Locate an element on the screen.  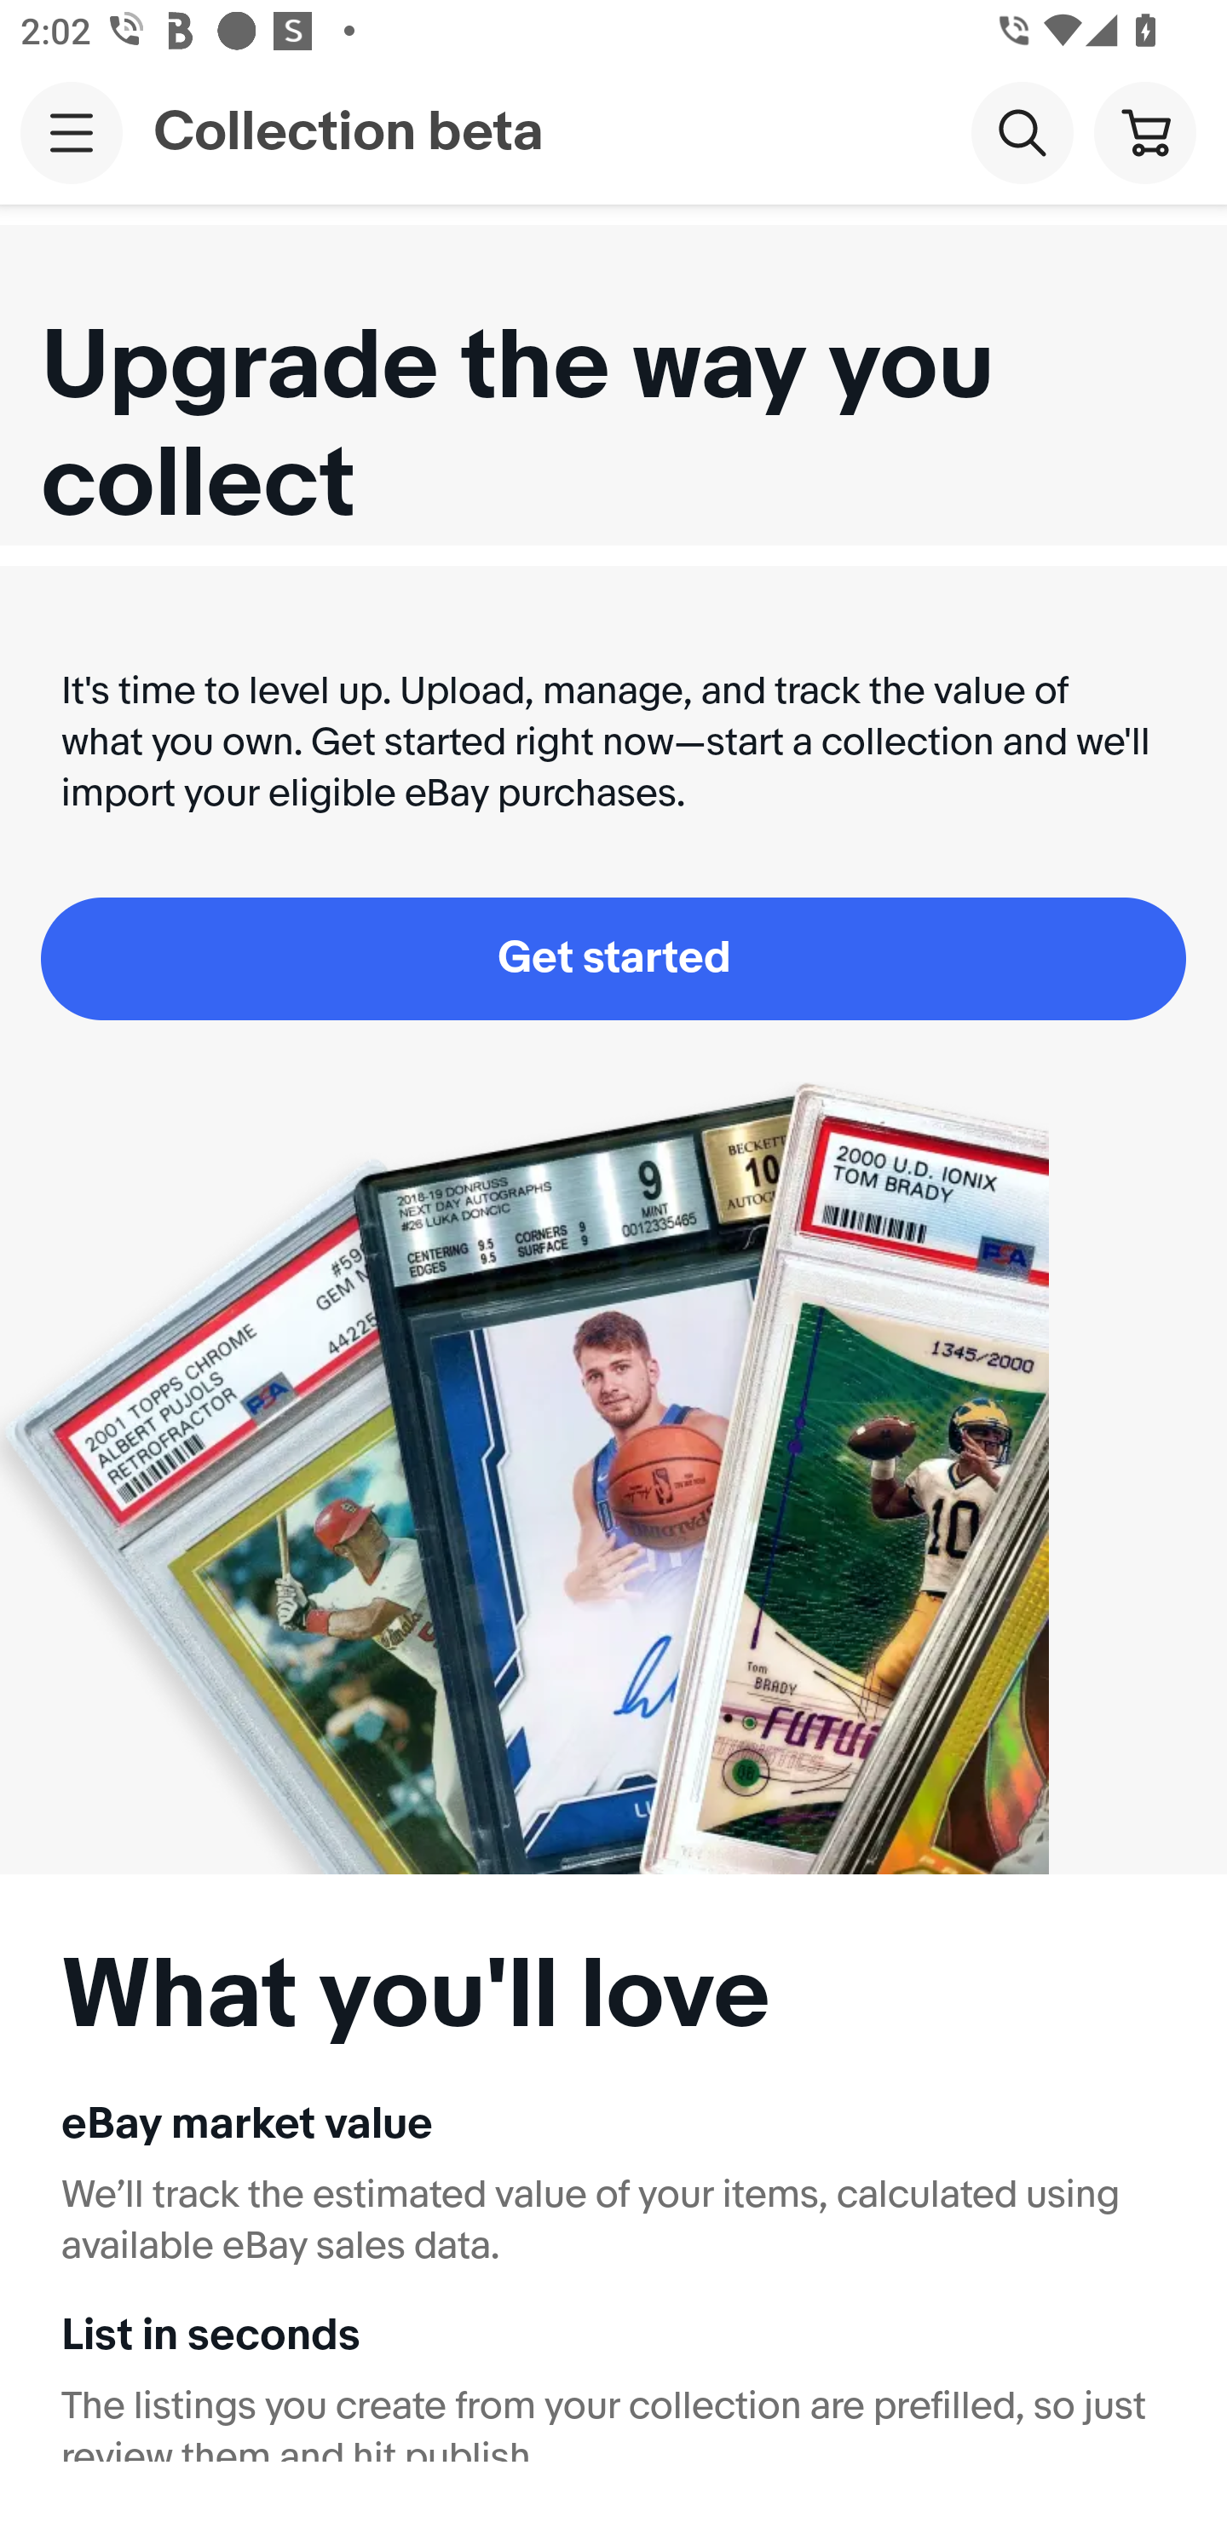
Cart button shopping cart is located at coordinates (1144, 131).